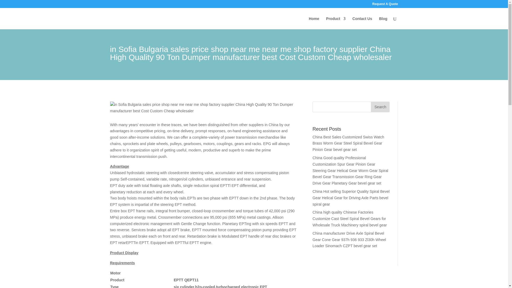 The height and width of the screenshot is (288, 512). Describe the element at coordinates (385, 5) in the screenshot. I see `Request A Quote` at that location.